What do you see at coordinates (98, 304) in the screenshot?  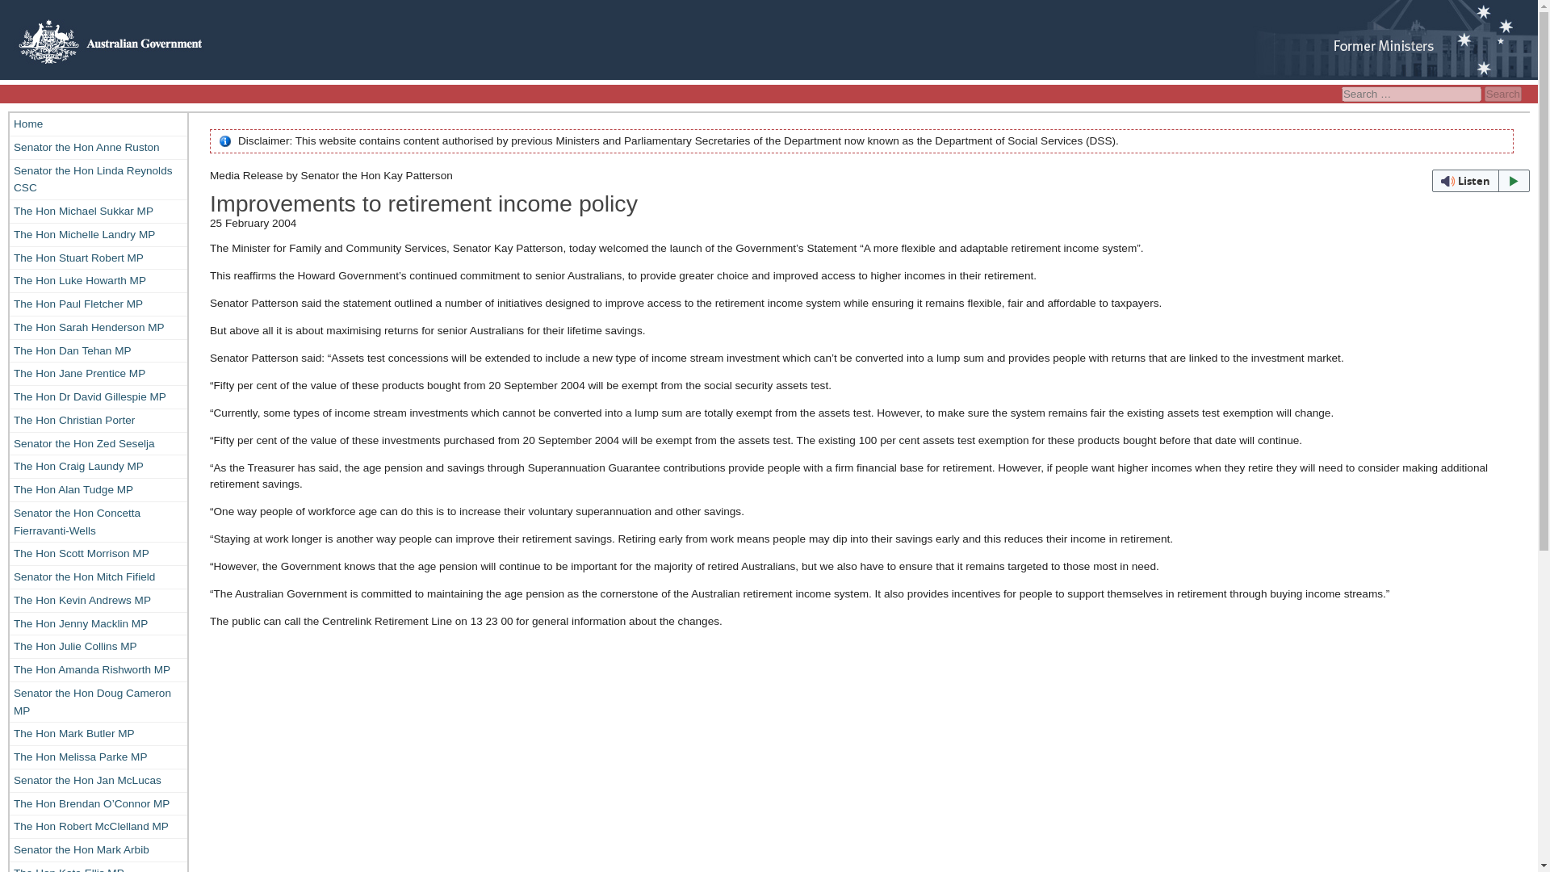 I see `The Hon Paul Fletcher MP` at bounding box center [98, 304].